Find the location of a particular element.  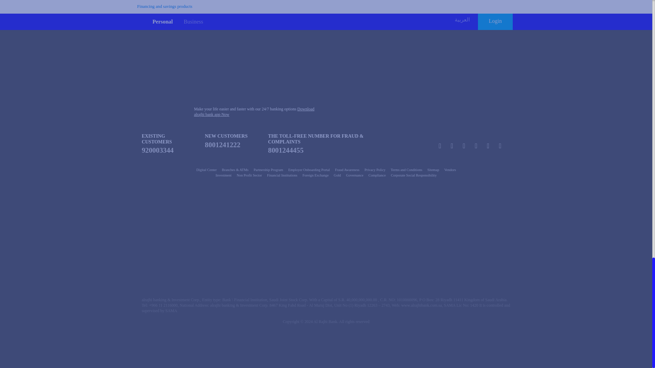

Ejada is located at coordinates (484, 265).